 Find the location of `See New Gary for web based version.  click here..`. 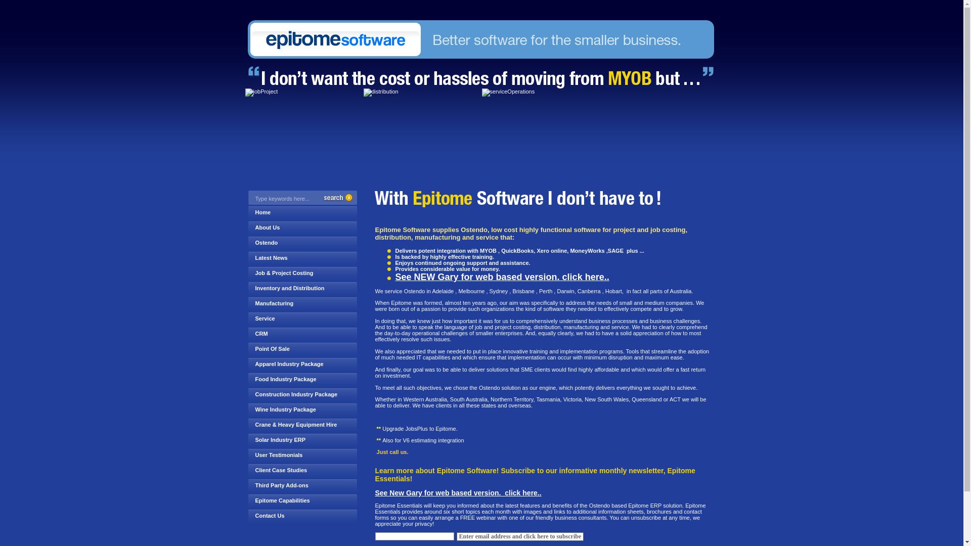

See New Gary for web based version.  click here.. is located at coordinates (458, 493).